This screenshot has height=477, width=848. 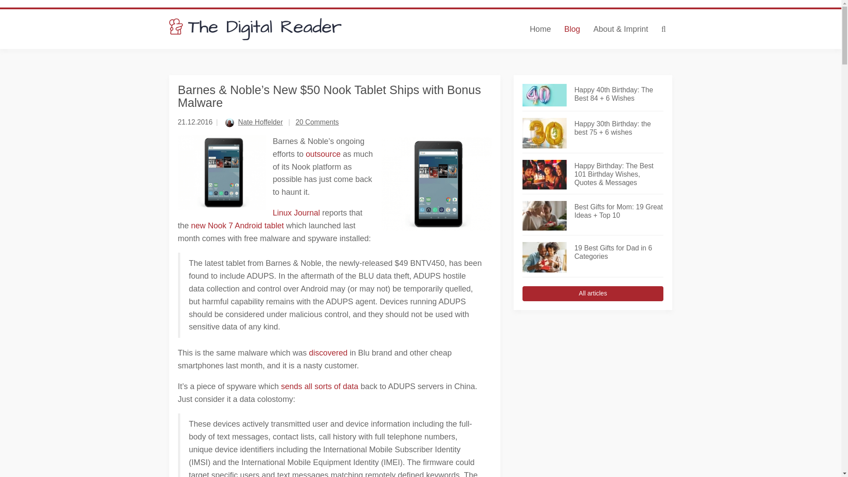 I want to click on Nate Hoffelder, so click(x=260, y=122).